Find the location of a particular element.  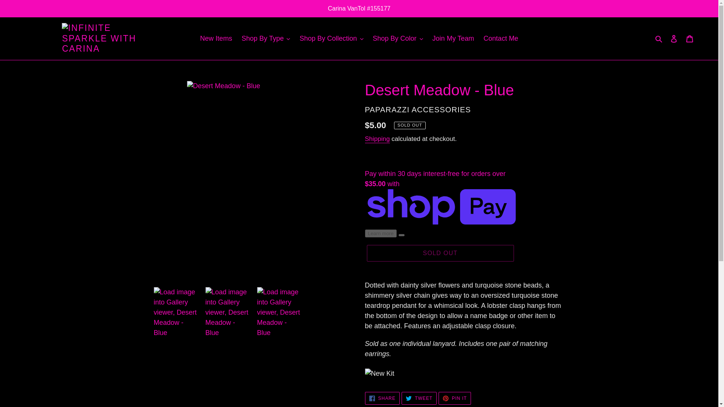

Shop By Type is located at coordinates (266, 38).